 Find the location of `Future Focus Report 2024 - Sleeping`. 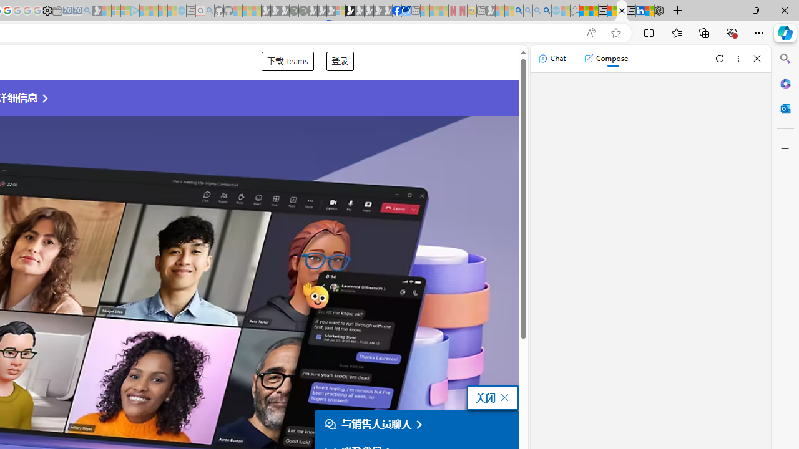

Future Focus Report 2024 - Sleeping is located at coordinates (303, 11).